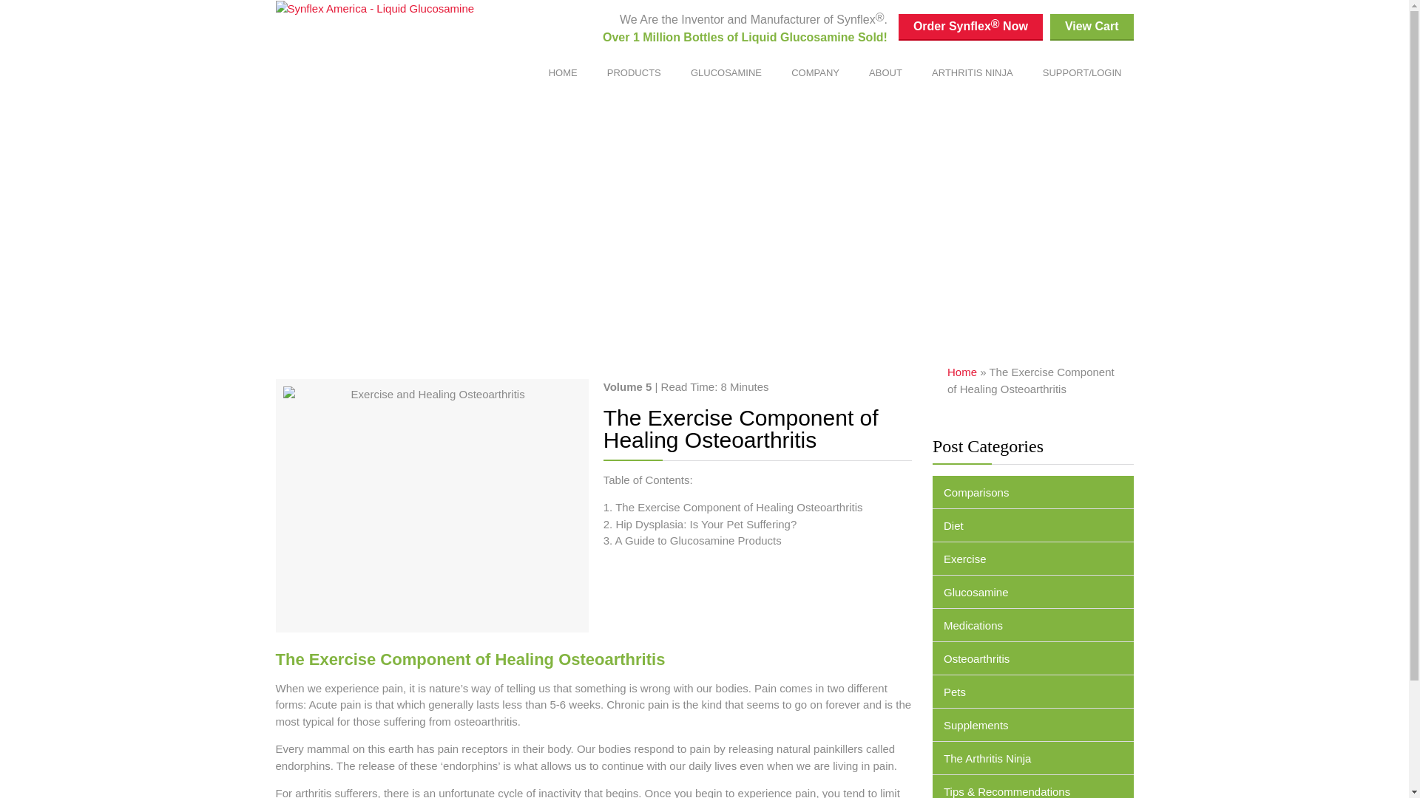  Describe the element at coordinates (815, 72) in the screenshot. I see `COMPANY` at that location.